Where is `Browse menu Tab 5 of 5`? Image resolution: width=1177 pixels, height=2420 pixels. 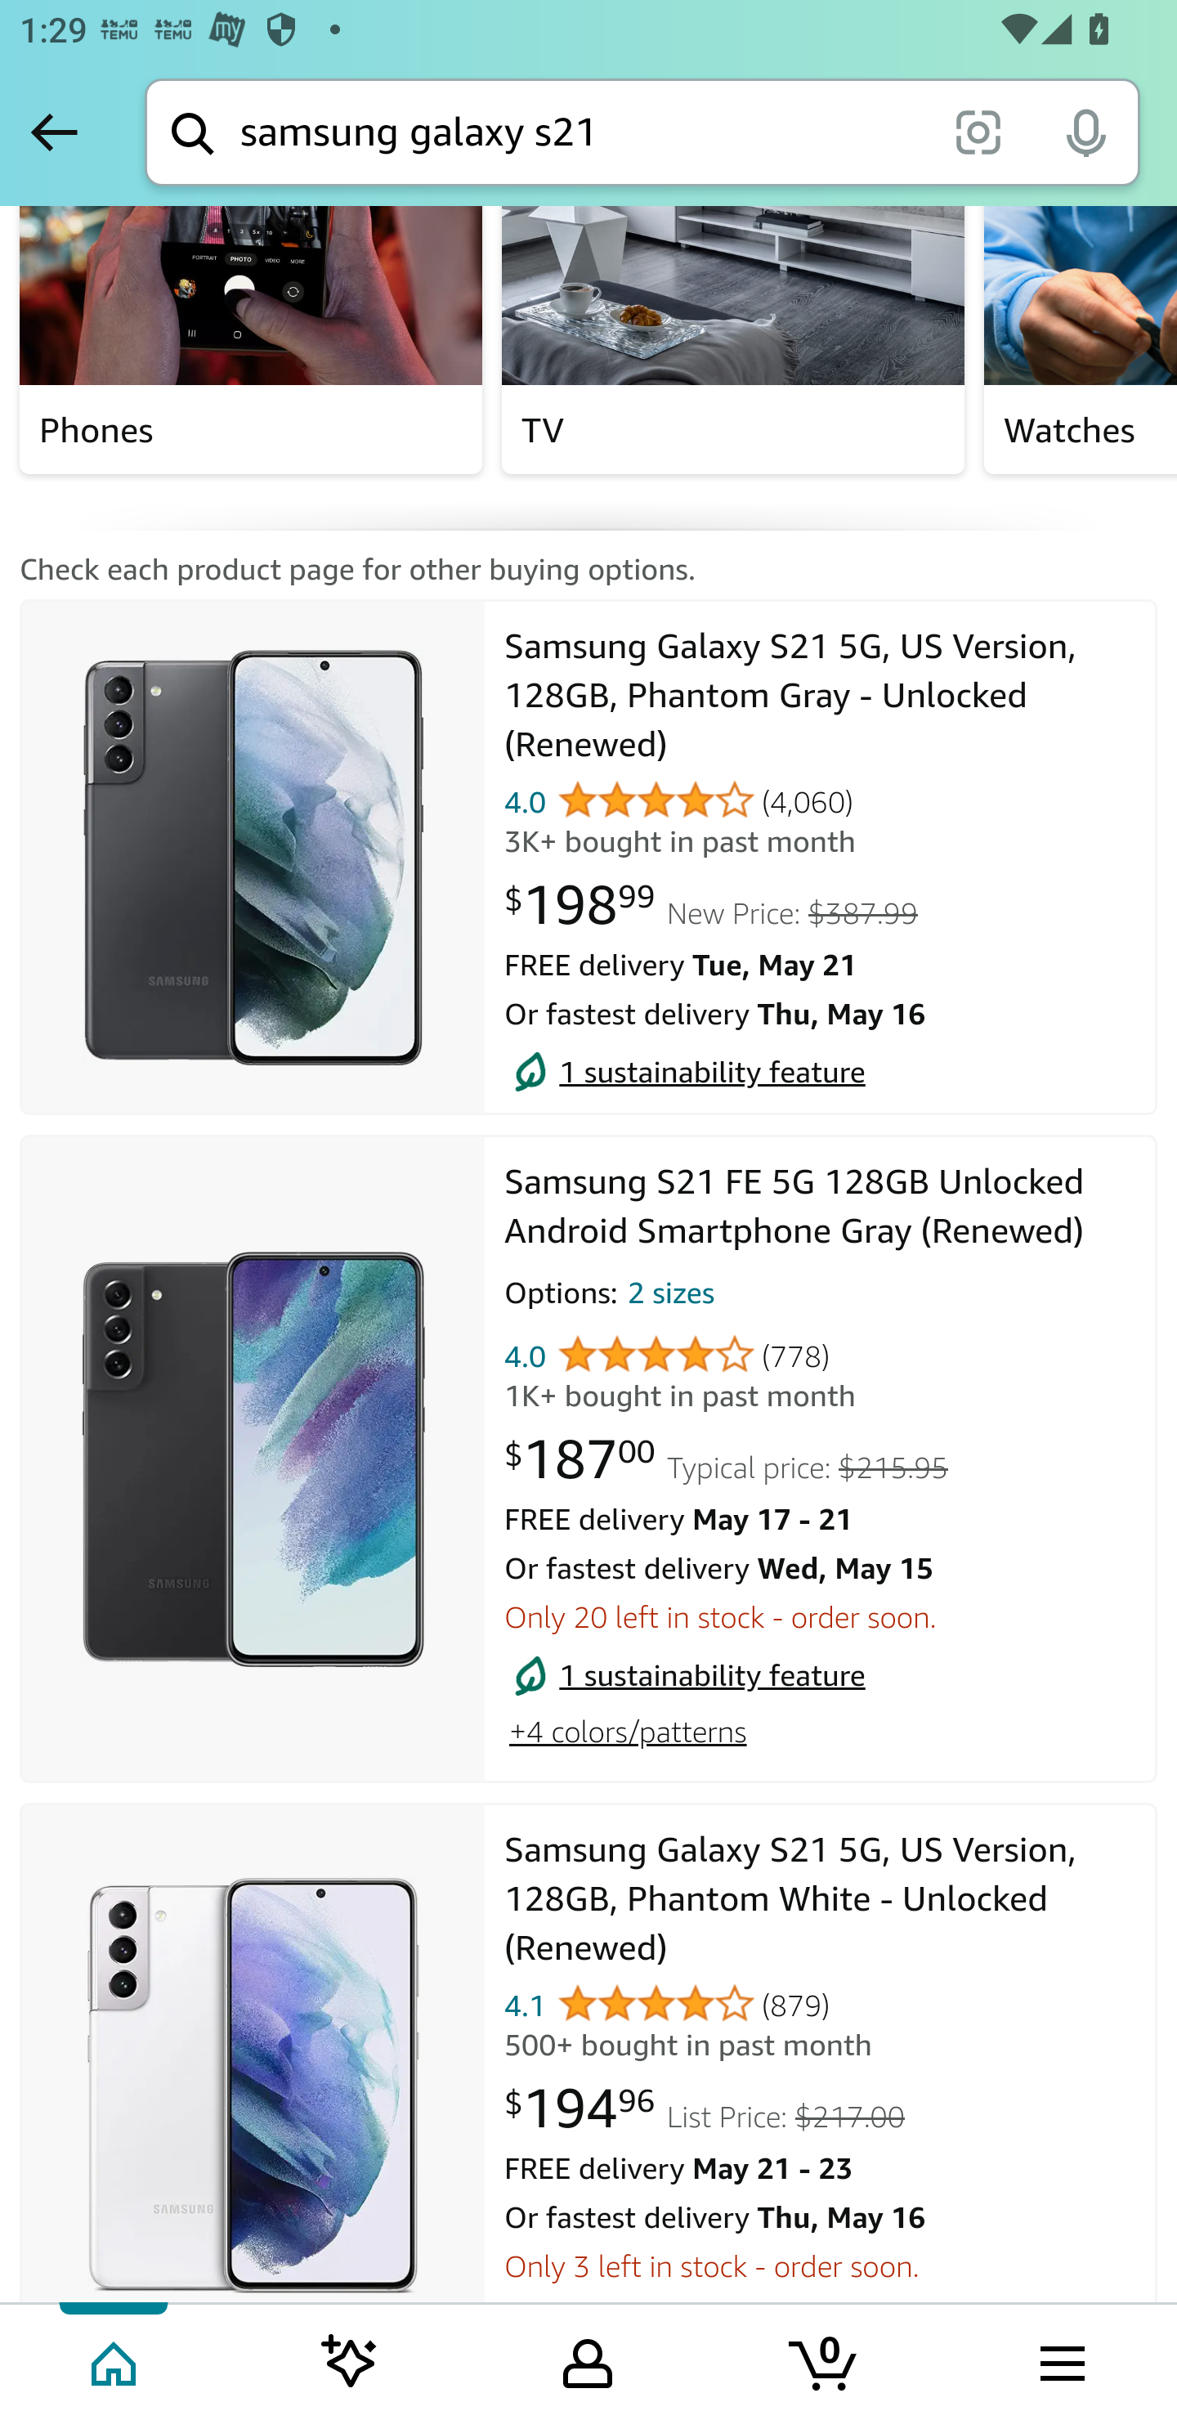 Browse menu Tab 5 of 5 is located at coordinates (1060, 2360).